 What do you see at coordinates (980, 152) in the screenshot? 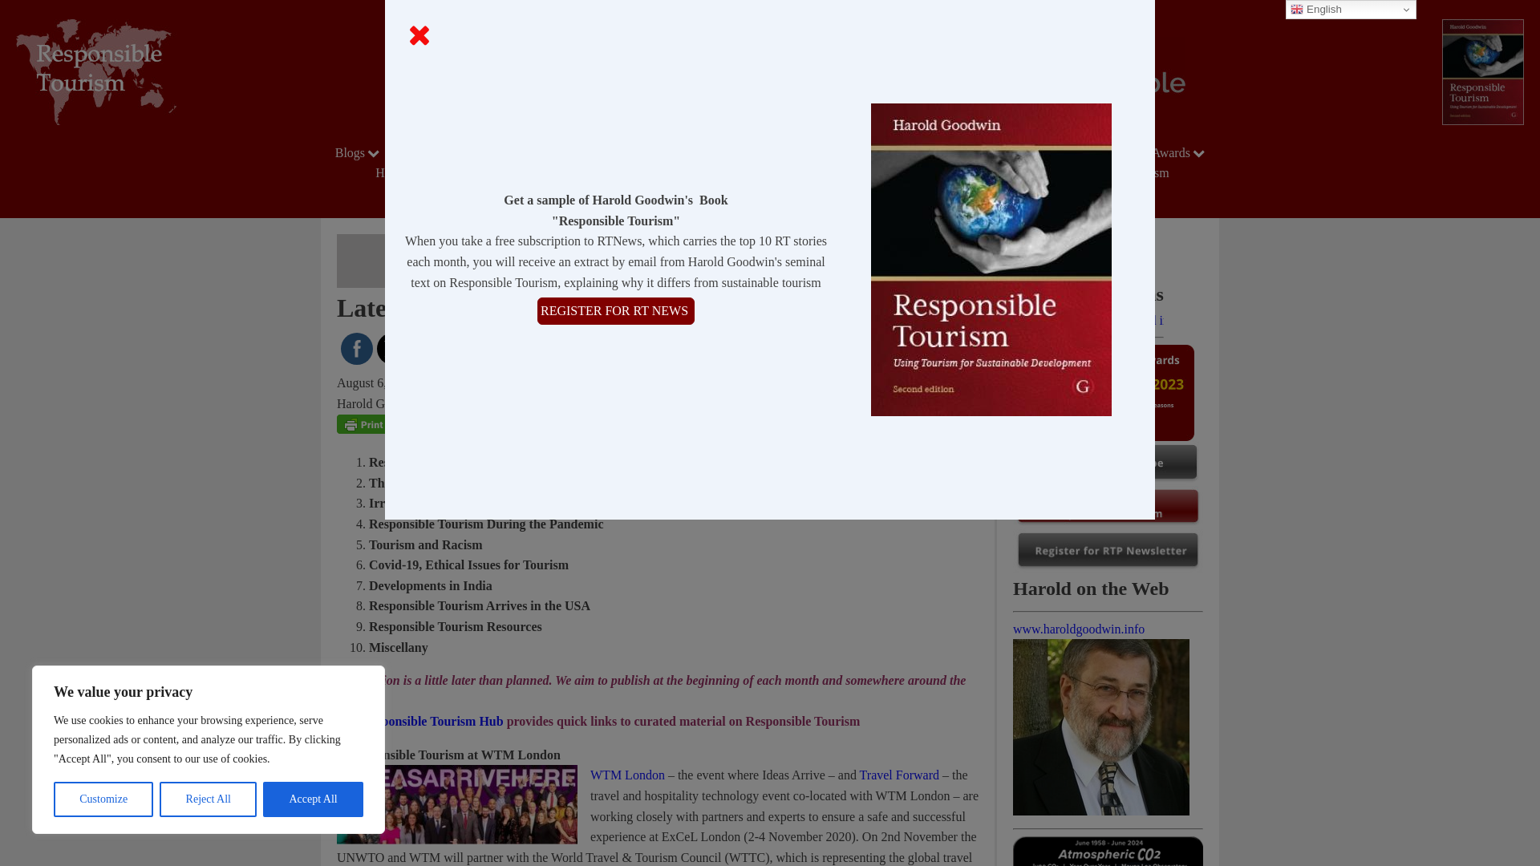
I see `OverTourism` at bounding box center [980, 152].